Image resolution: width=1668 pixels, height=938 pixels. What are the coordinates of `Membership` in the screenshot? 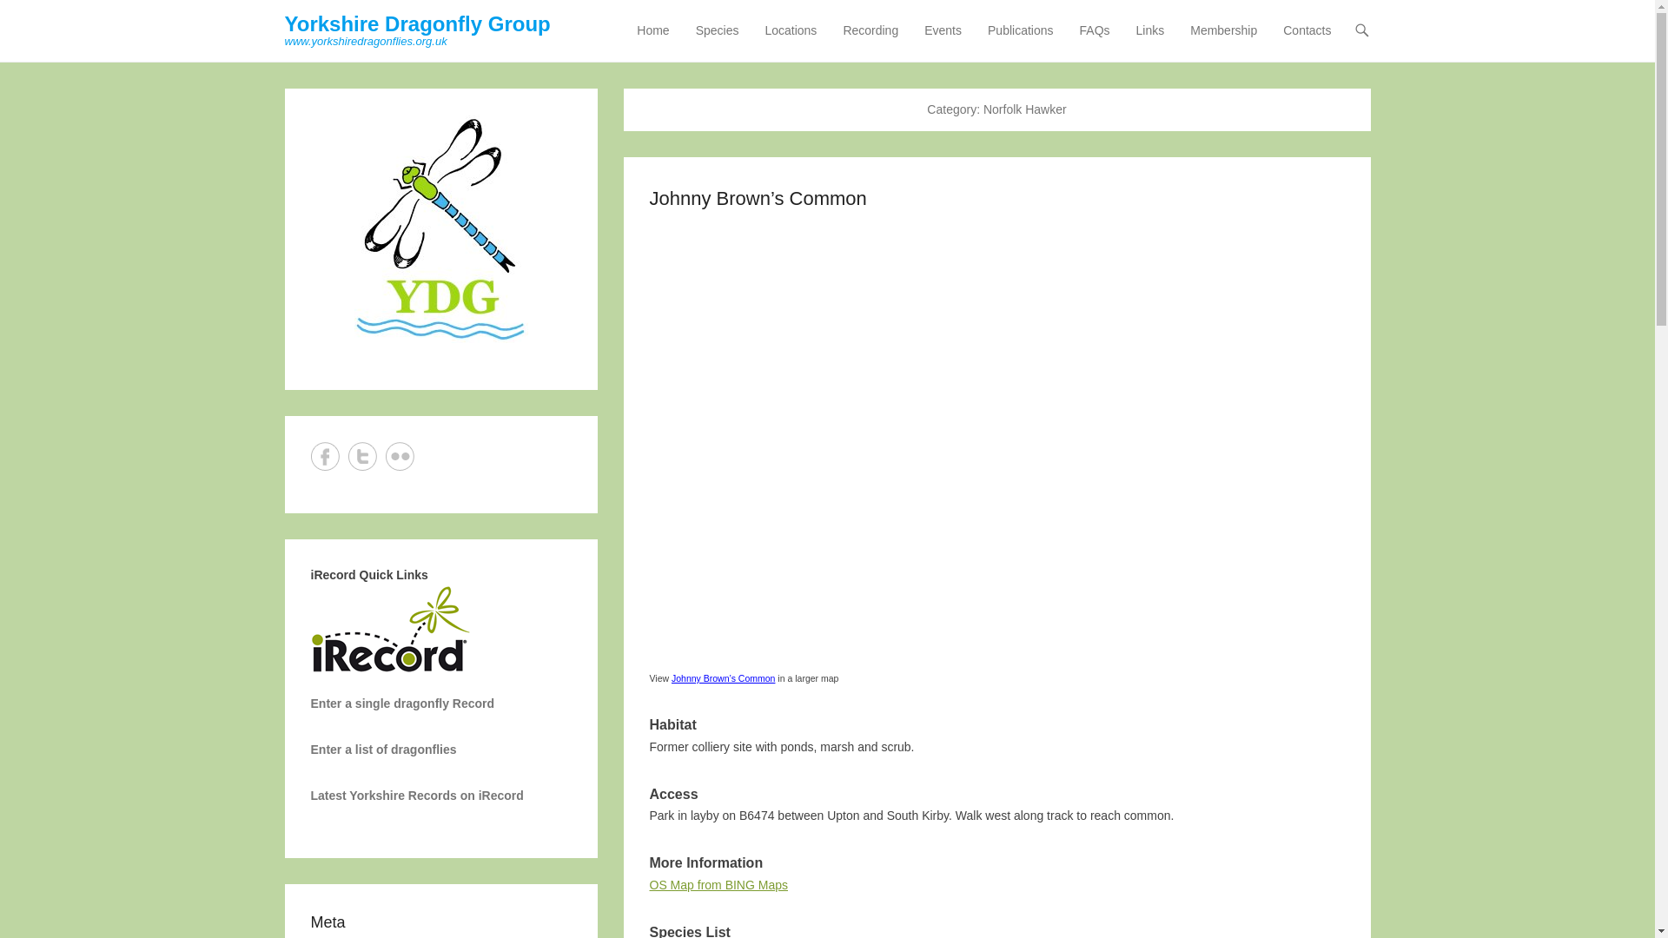 It's located at (1223, 41).